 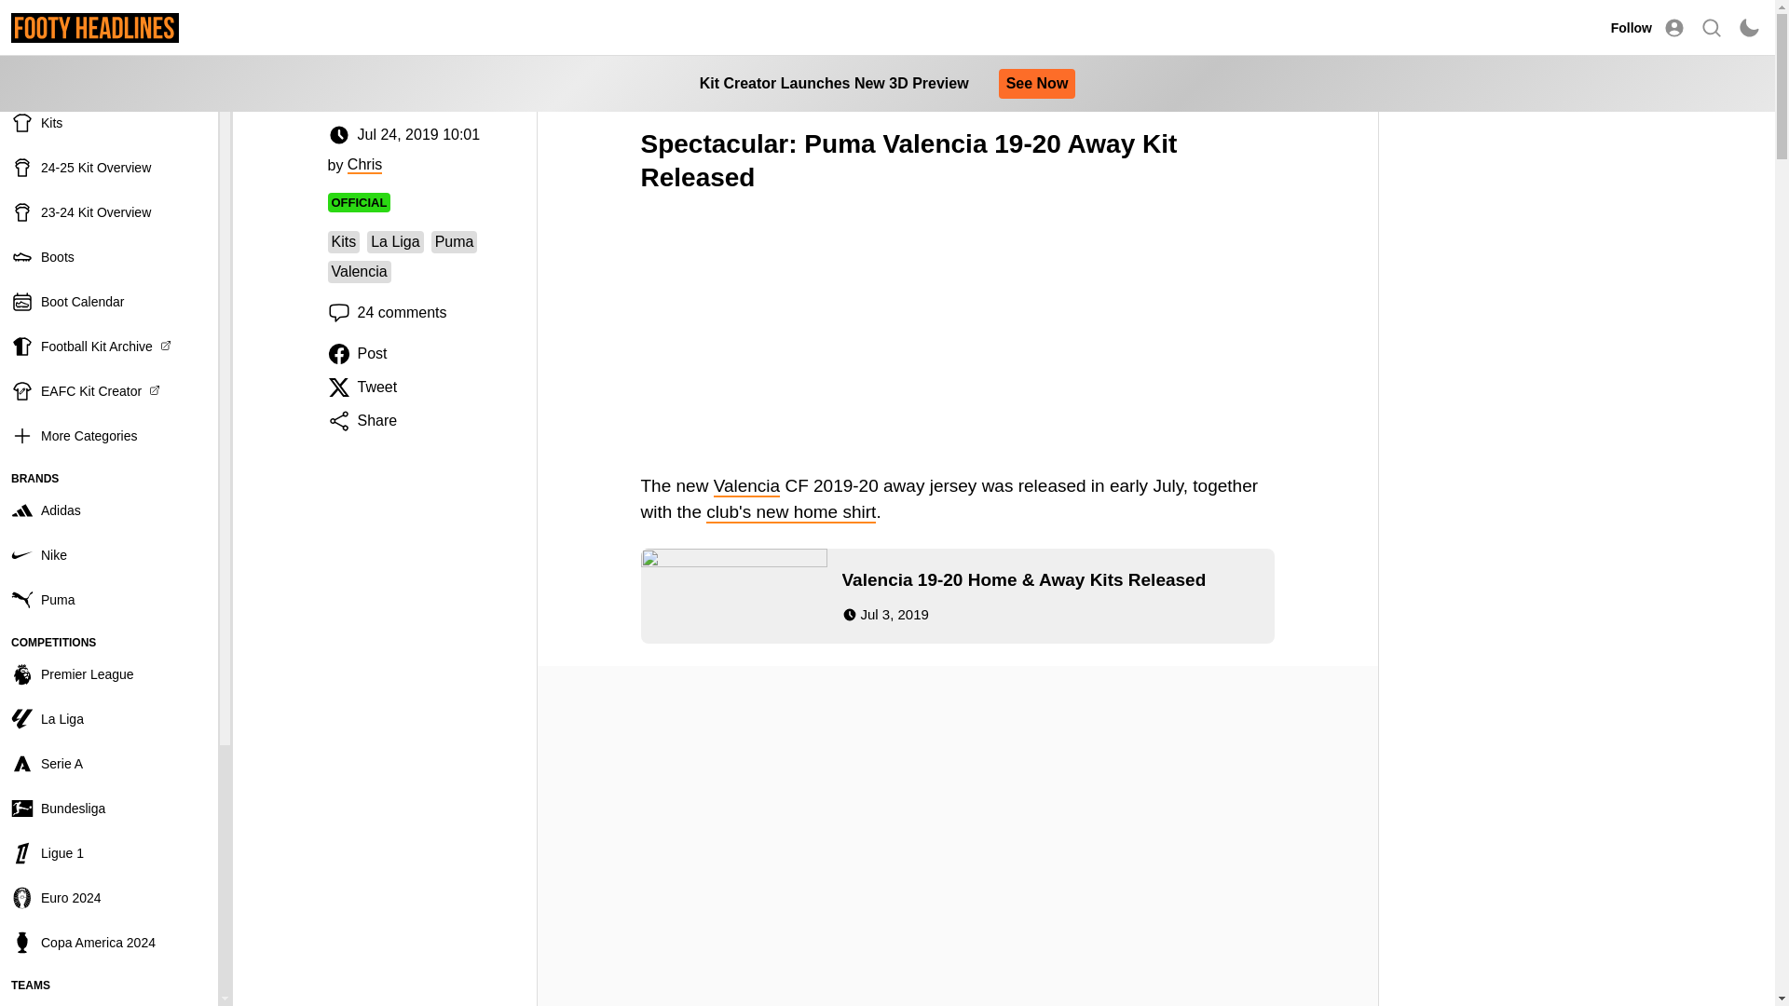 I want to click on Boot Calendar, so click(x=109, y=302).